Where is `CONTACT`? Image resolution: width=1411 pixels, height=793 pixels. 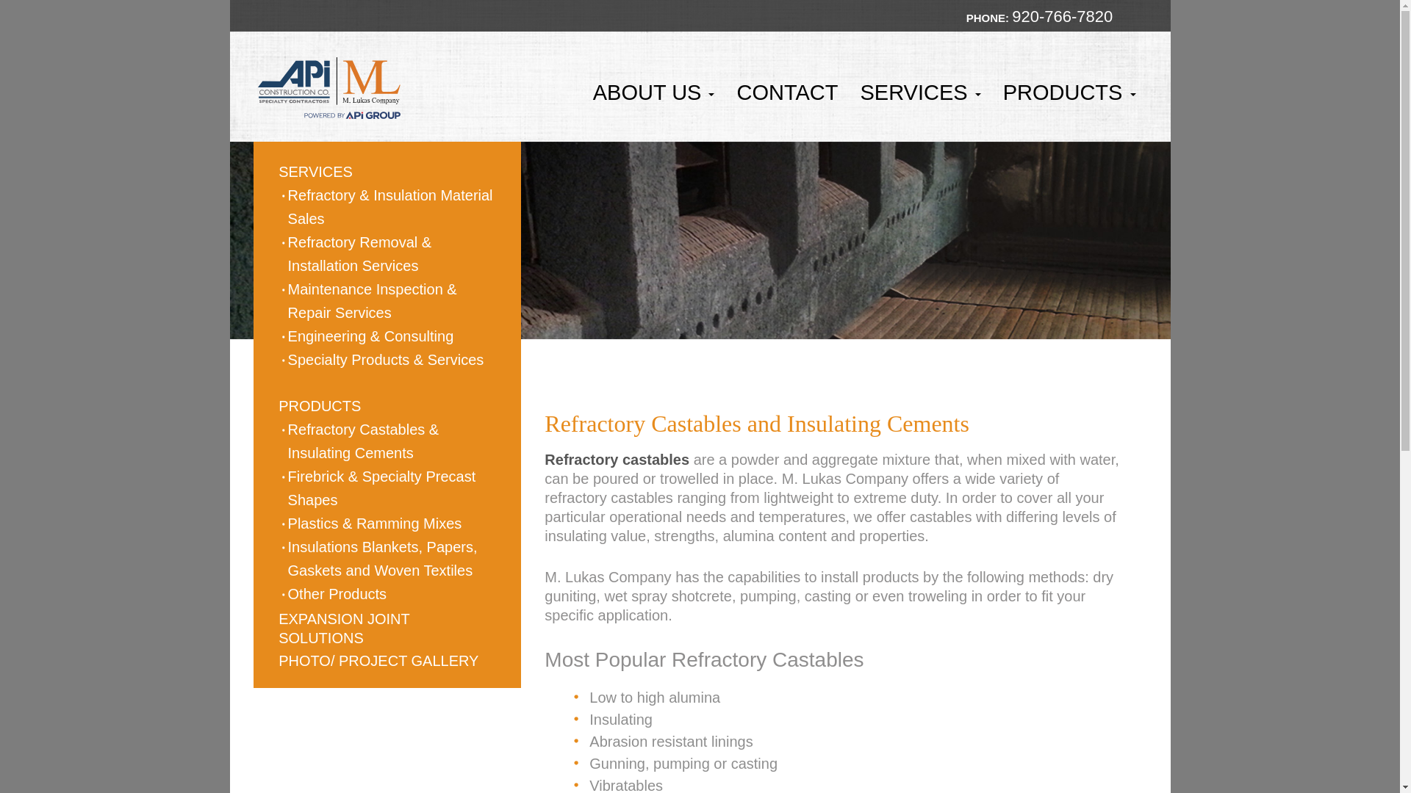
CONTACT is located at coordinates (787, 93).